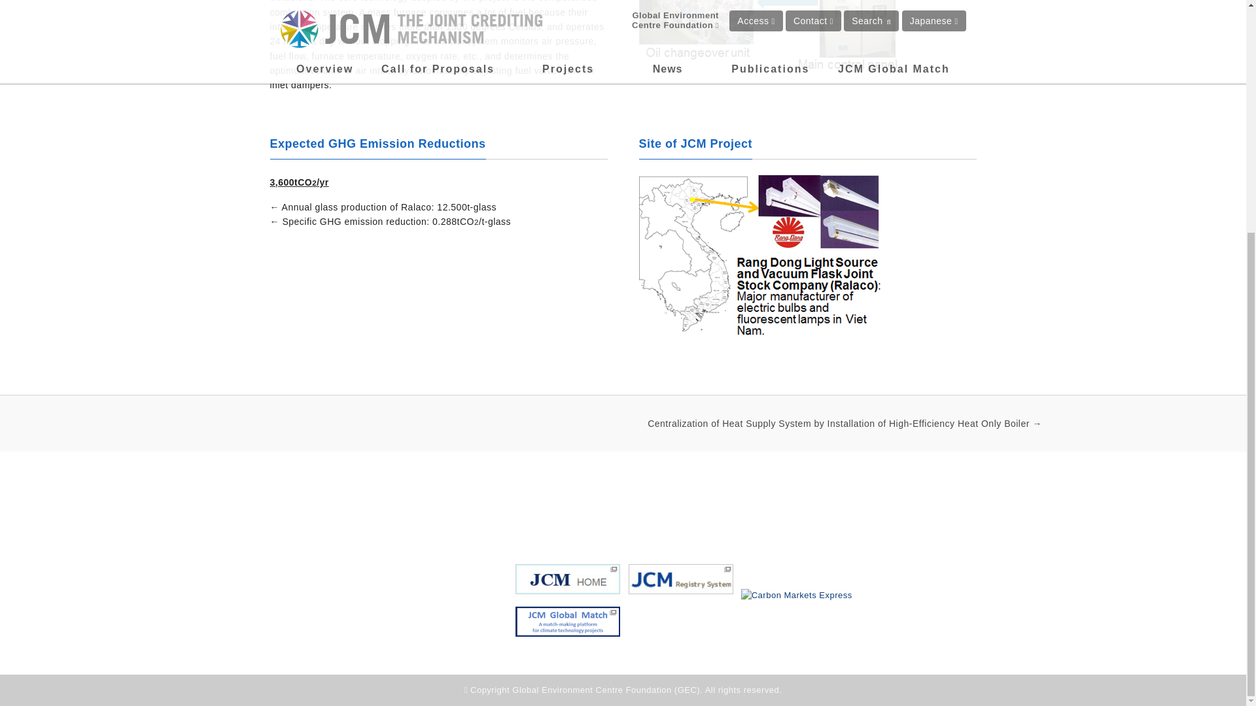 Image resolution: width=1256 pixels, height=706 pixels. What do you see at coordinates (584, 513) in the screenshot?
I see `Overview` at bounding box center [584, 513].